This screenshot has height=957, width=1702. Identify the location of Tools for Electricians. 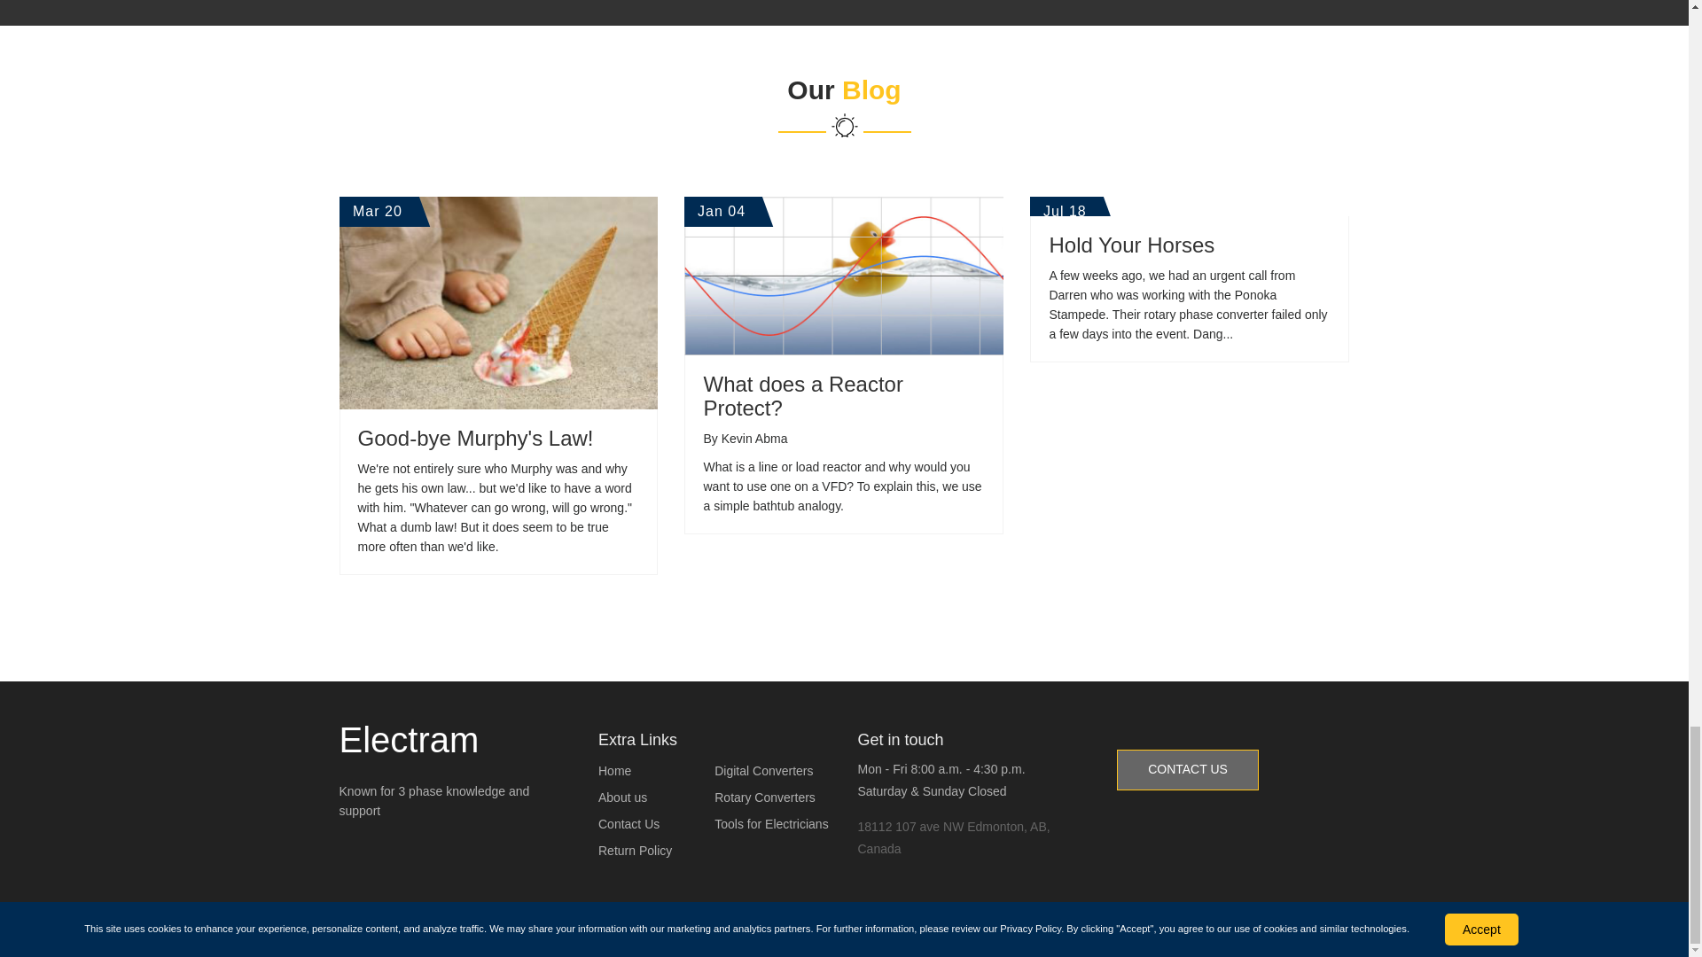
(772, 824).